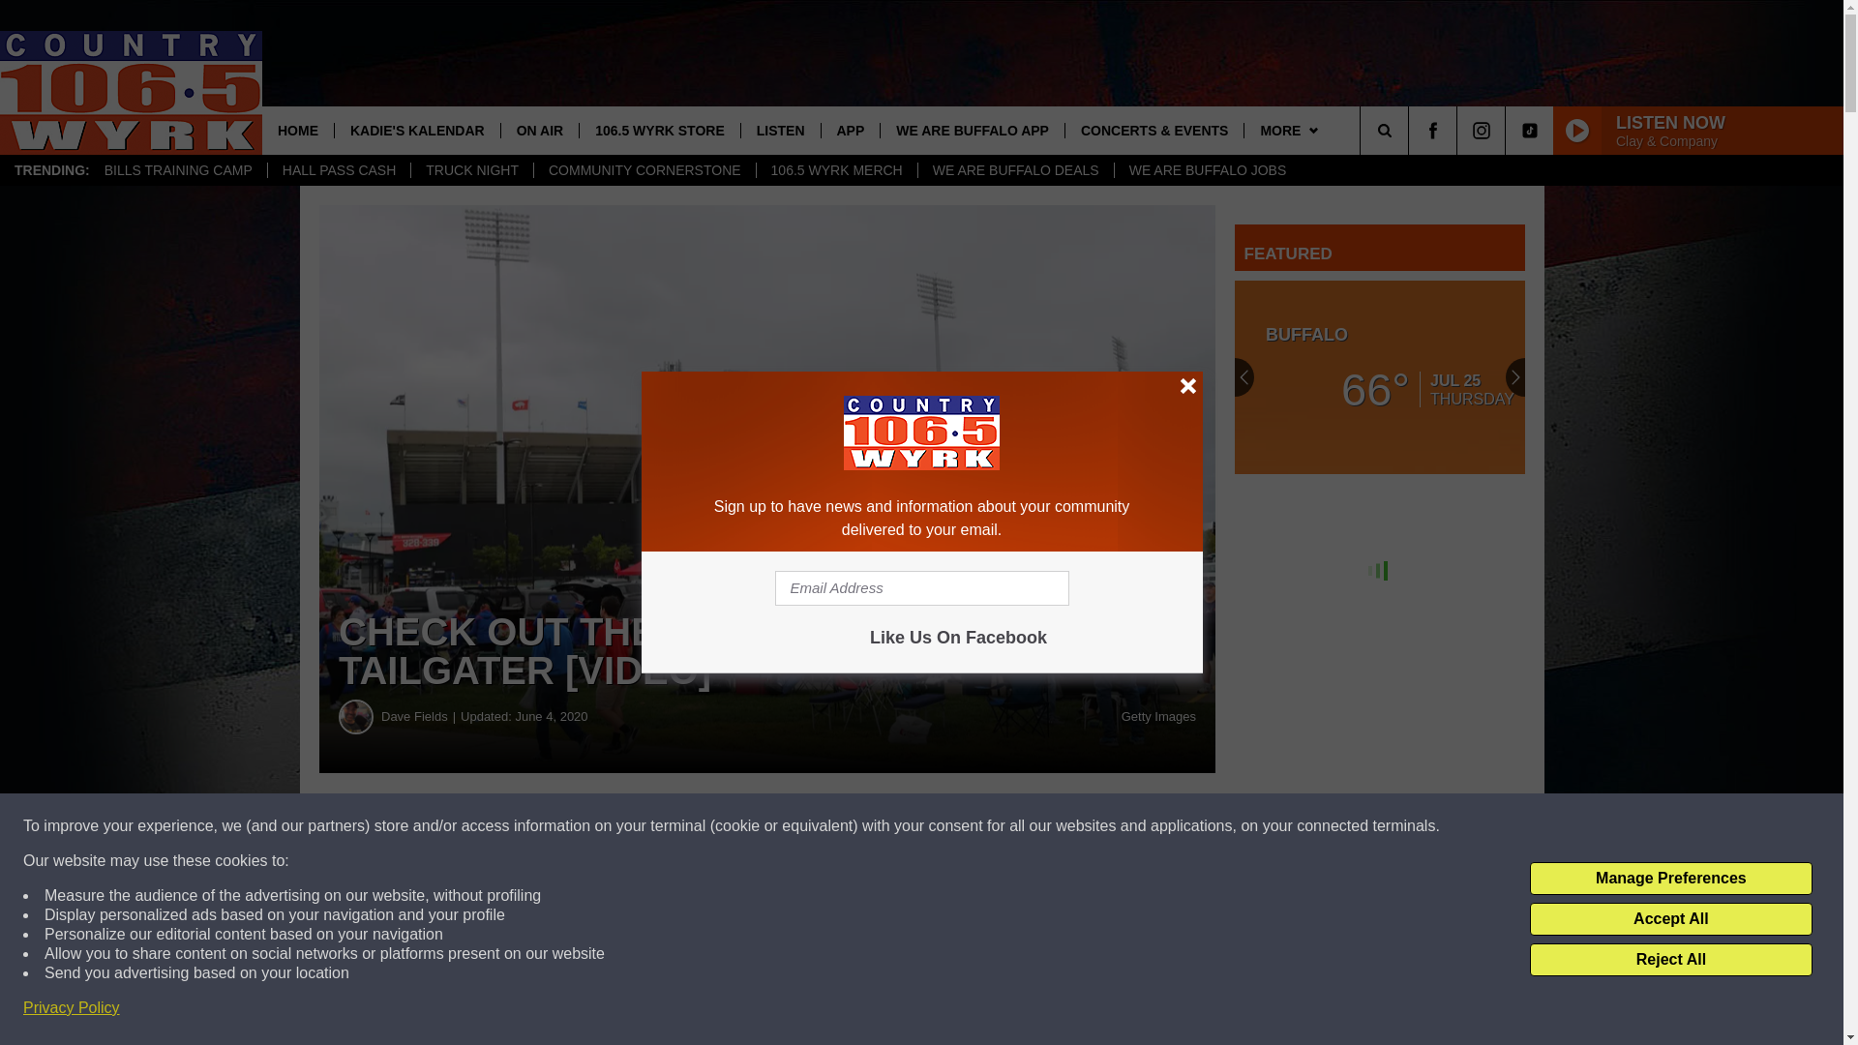 The width and height of the screenshot is (1858, 1045). What do you see at coordinates (538, 130) in the screenshot?
I see `ON AIR` at bounding box center [538, 130].